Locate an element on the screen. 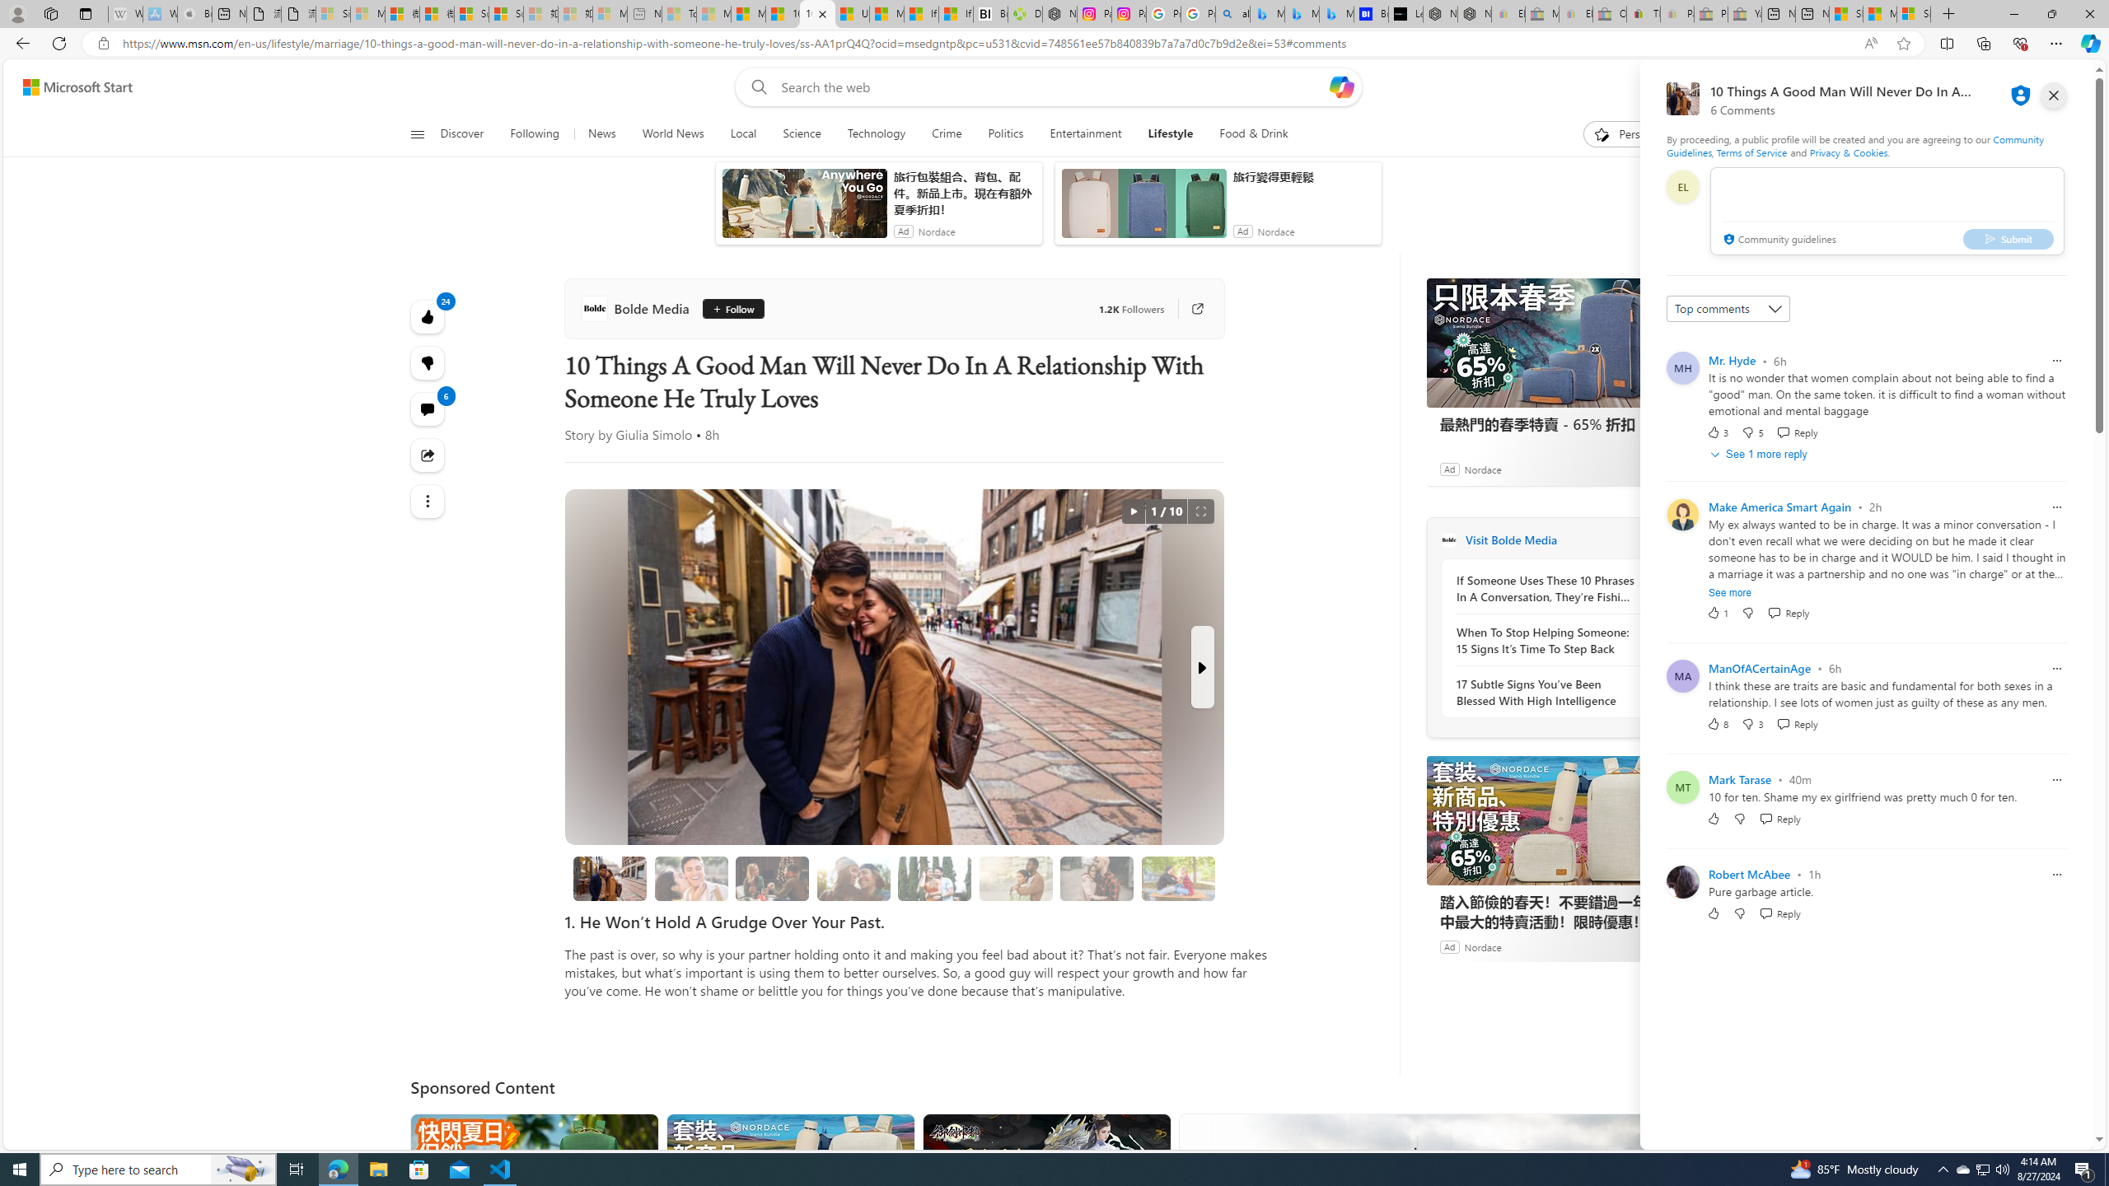 The image size is (2109, 1186). Follow is located at coordinates (732, 308).